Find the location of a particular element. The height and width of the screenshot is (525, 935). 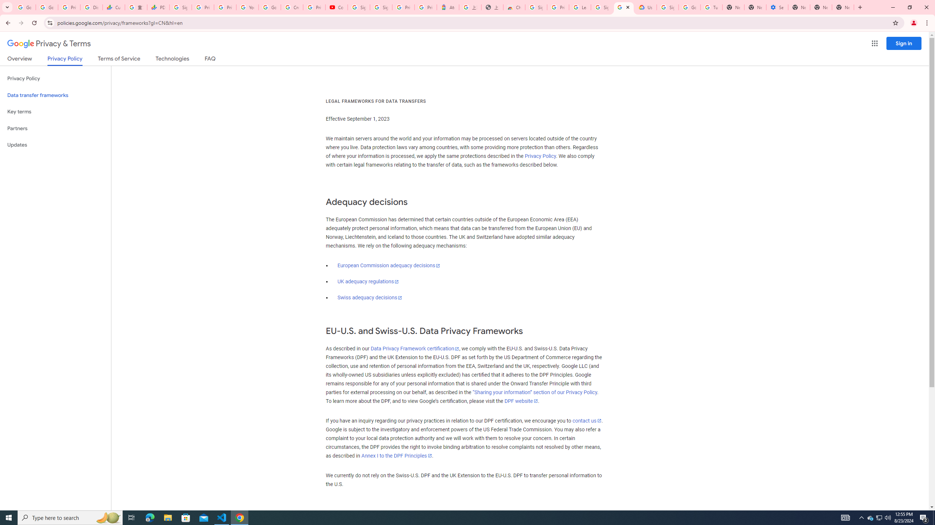

UK adequacy regulations is located at coordinates (368, 281).